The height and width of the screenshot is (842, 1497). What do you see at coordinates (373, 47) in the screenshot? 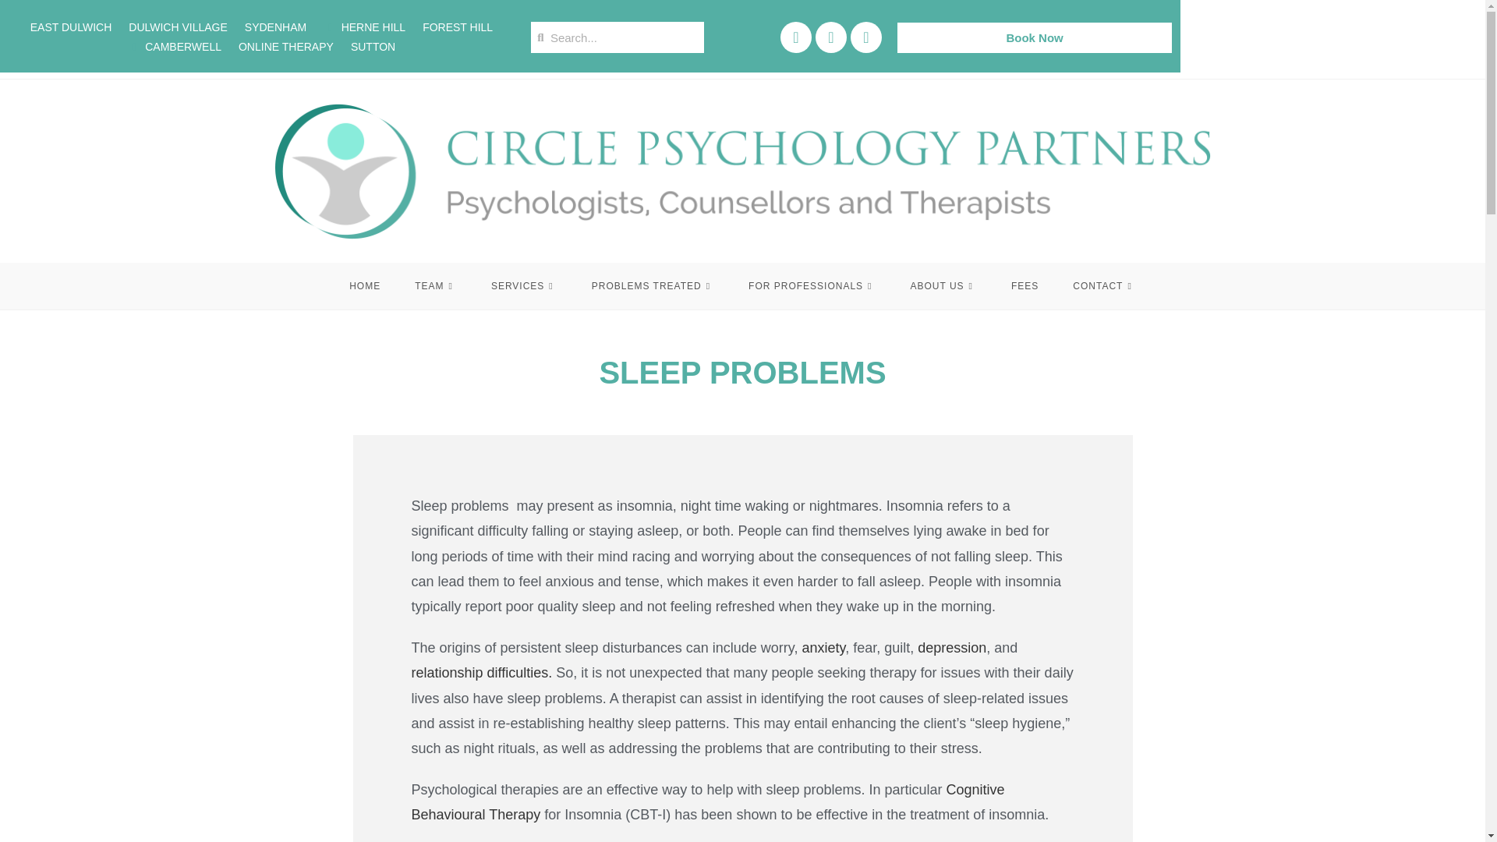
I see `SUTTON` at bounding box center [373, 47].